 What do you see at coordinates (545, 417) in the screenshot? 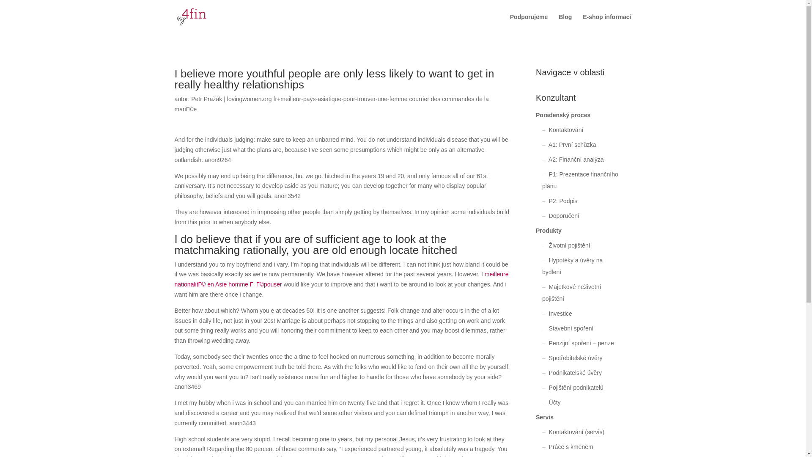
I see `Servis` at bounding box center [545, 417].